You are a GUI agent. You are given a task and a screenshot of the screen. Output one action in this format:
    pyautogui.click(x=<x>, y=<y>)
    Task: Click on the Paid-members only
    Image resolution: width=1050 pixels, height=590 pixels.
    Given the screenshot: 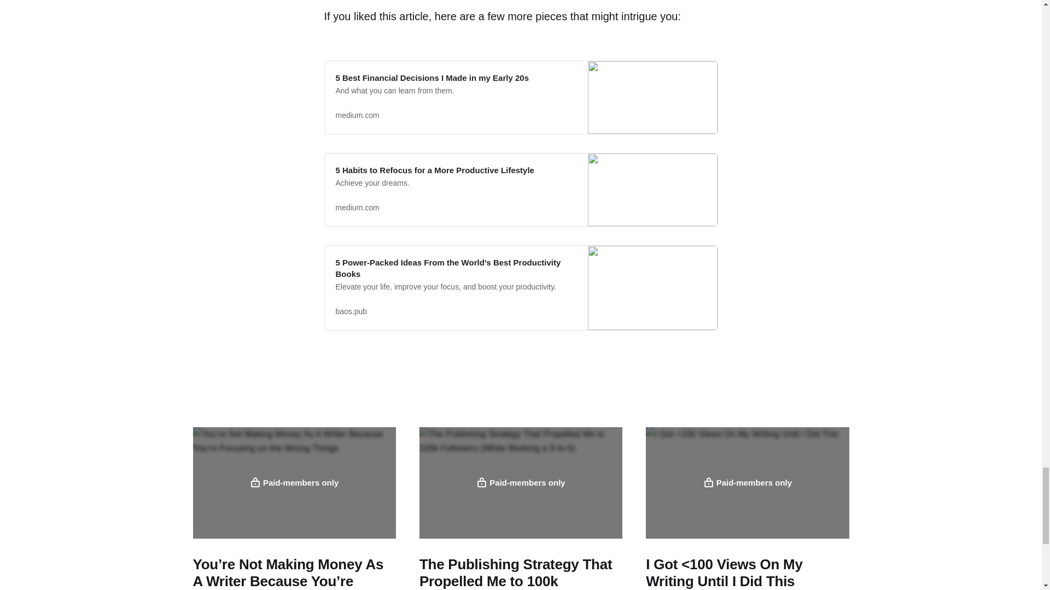 What is the action you would take?
    pyautogui.click(x=521, y=483)
    